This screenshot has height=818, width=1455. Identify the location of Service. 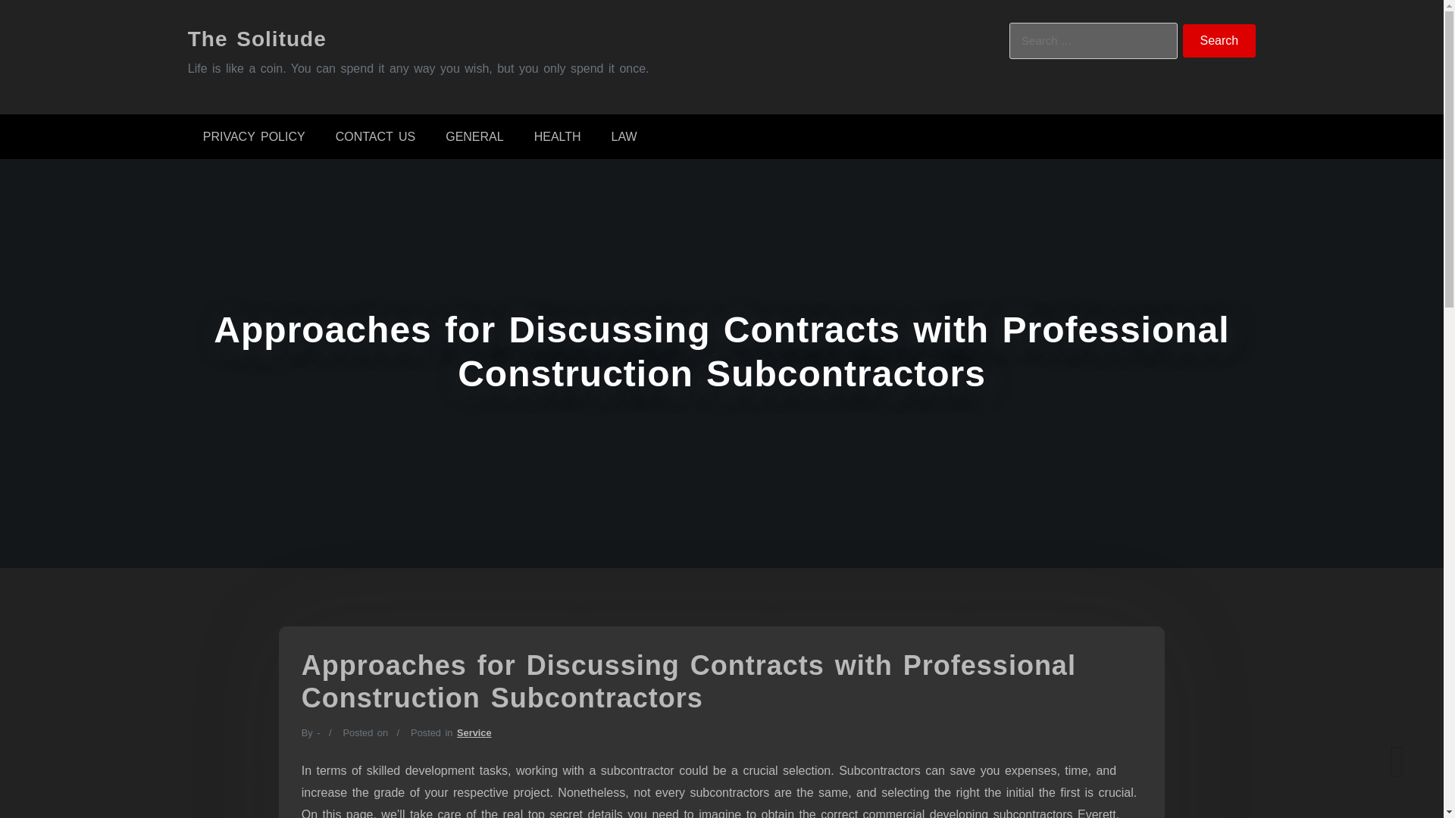
(474, 733).